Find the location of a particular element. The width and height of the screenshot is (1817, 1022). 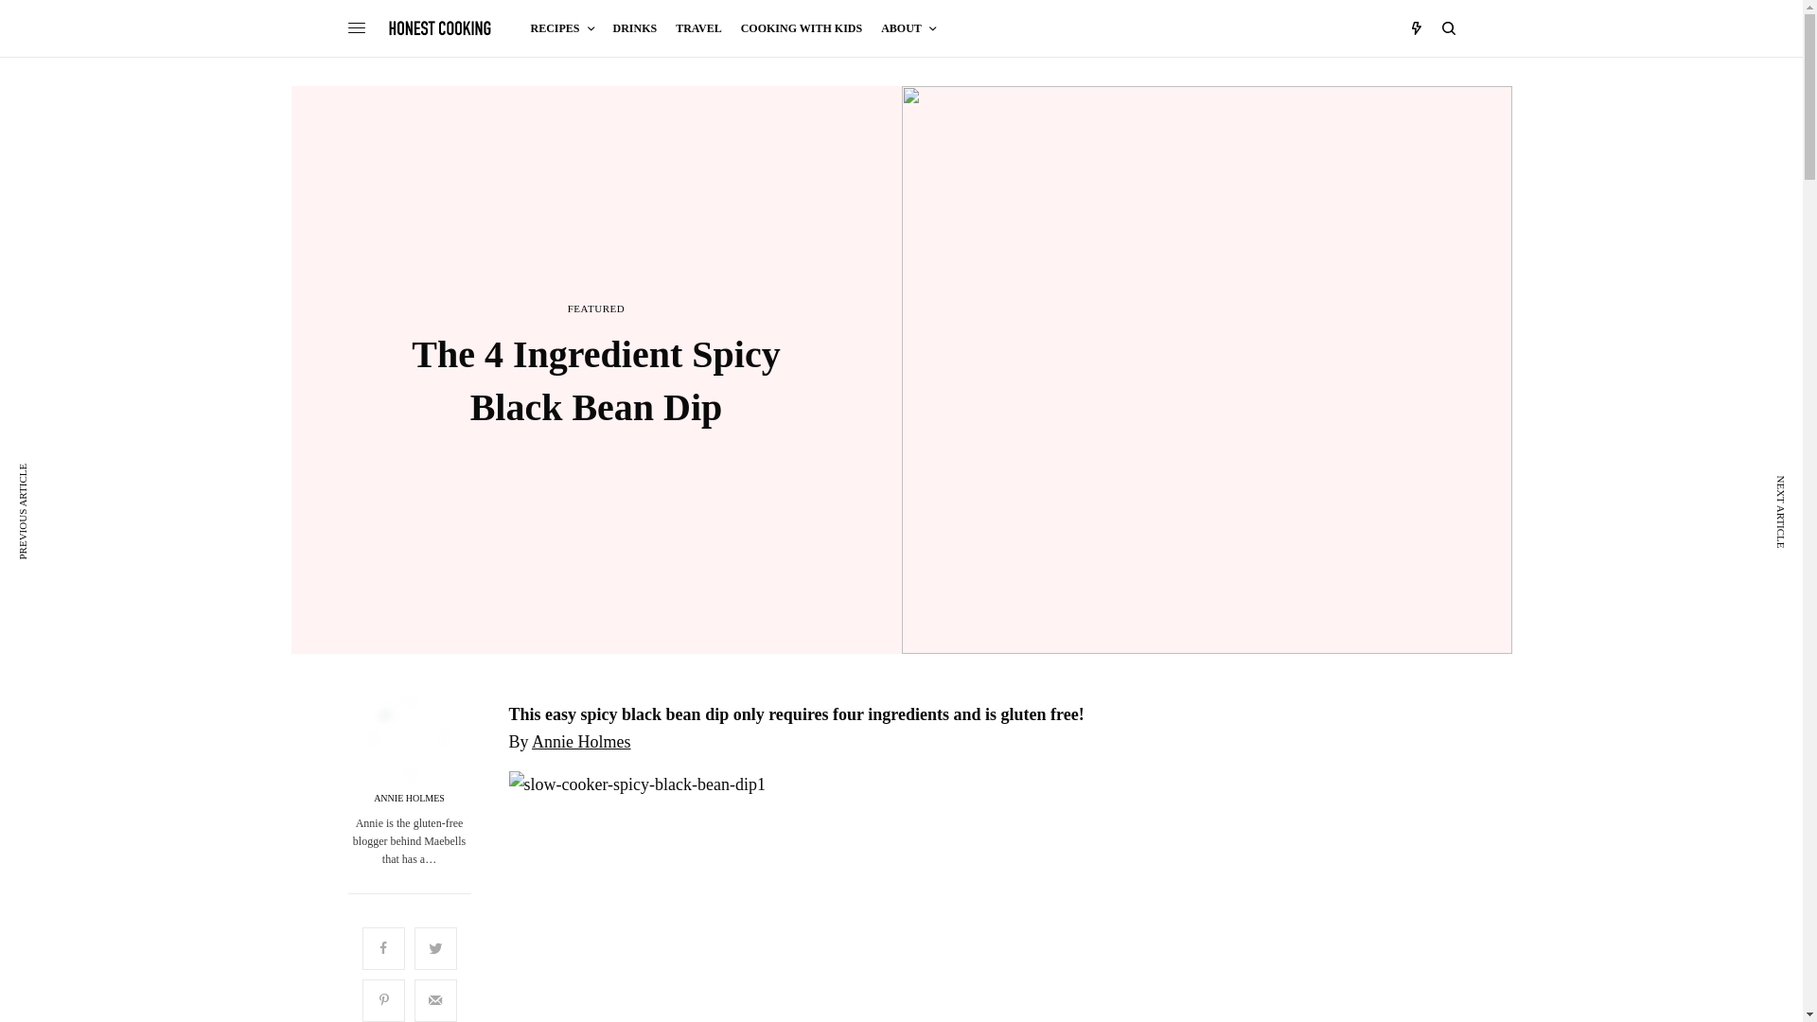

TRAVEL is located at coordinates (698, 28).